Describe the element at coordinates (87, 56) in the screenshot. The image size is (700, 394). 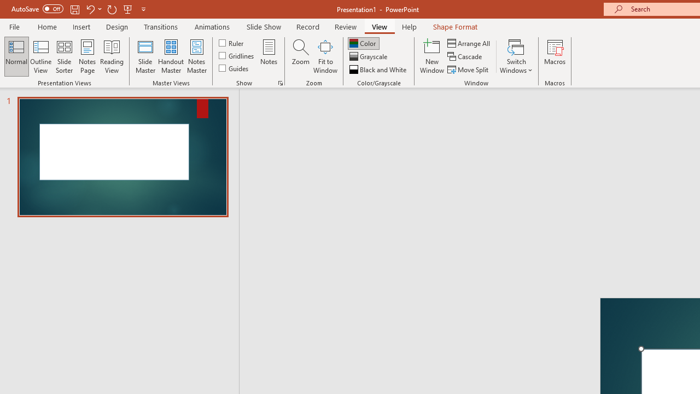
I see `Notes Page` at that location.